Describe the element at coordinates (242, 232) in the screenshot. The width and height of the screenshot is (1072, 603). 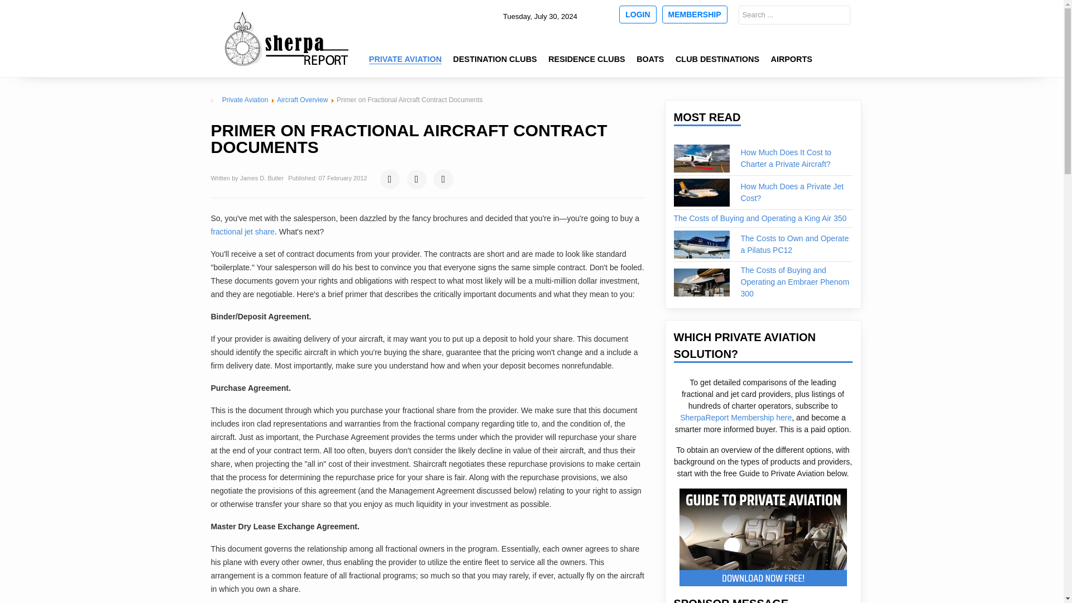
I see `fractional jet share` at that location.